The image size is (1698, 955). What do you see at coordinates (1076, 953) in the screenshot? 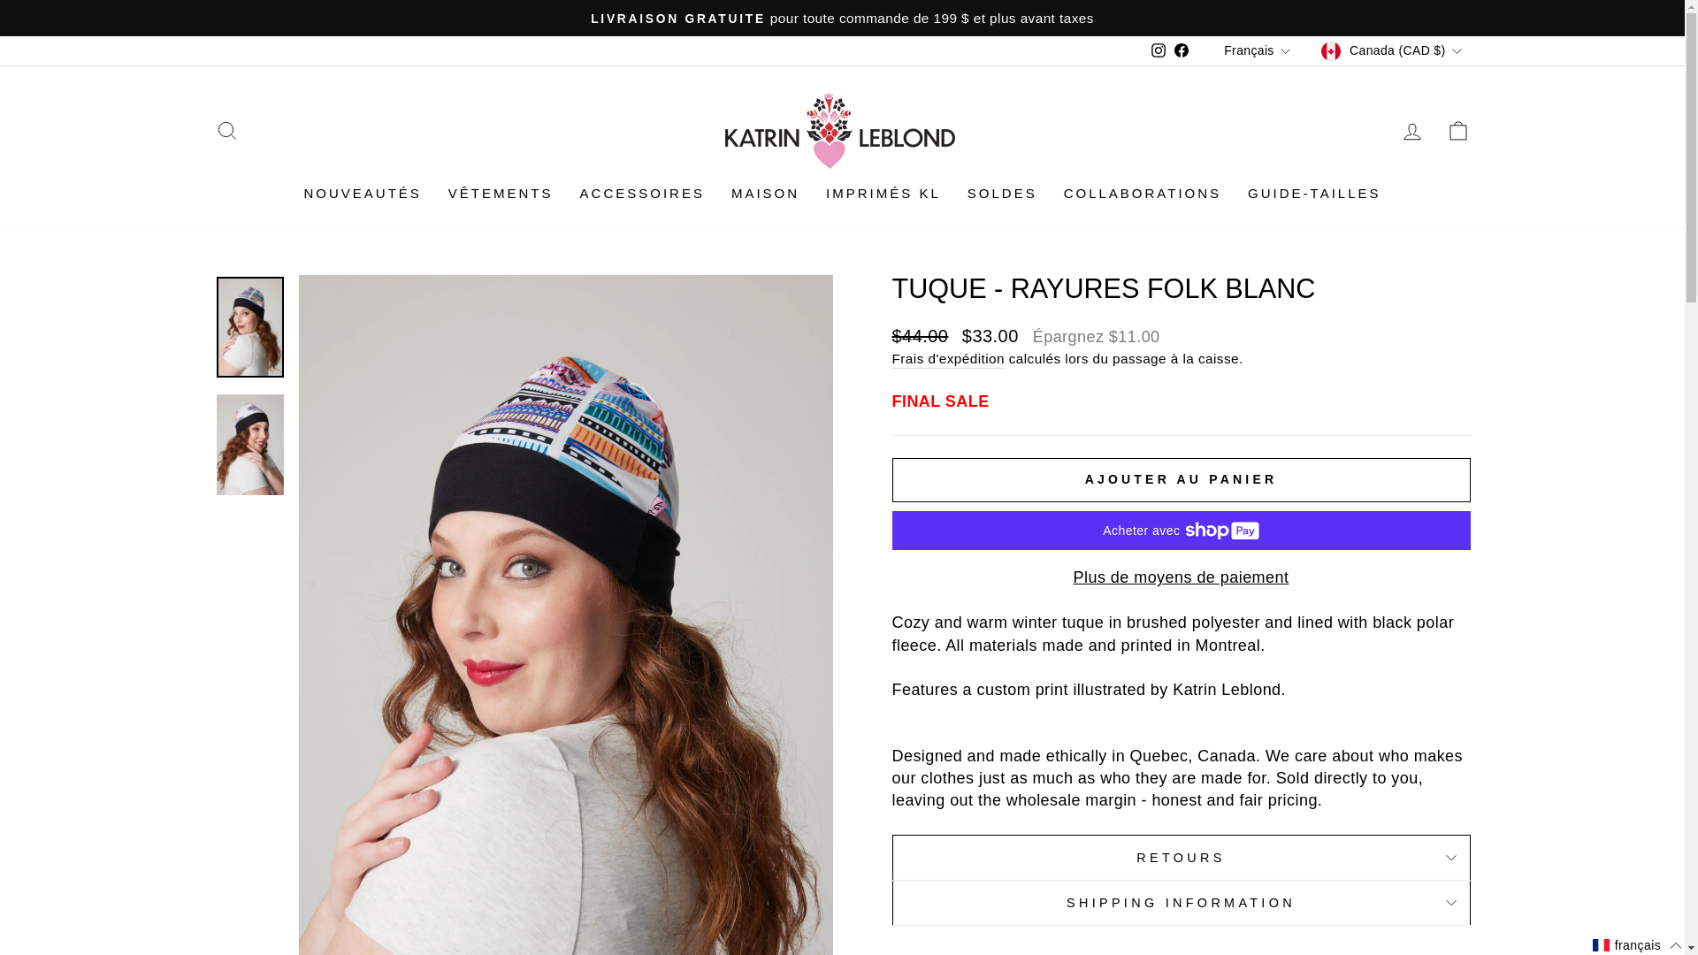
I see `Partager sur Facebook` at bounding box center [1076, 953].